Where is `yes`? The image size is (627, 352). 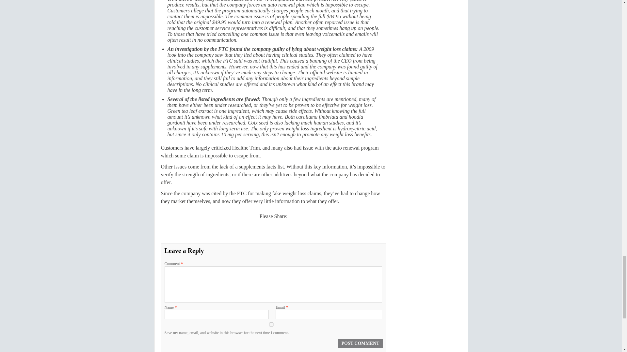
yes is located at coordinates (271, 325).